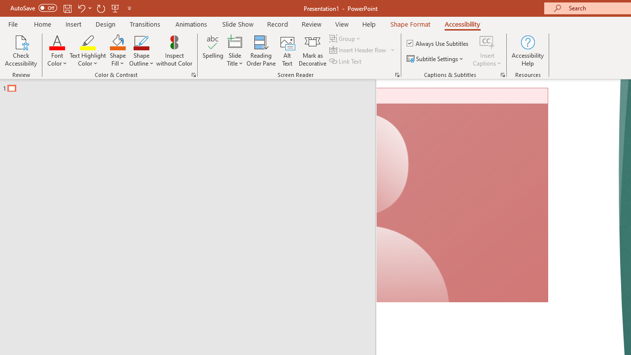 The width and height of the screenshot is (631, 355). What do you see at coordinates (575, 41) in the screenshot?
I see `Zotero` at bounding box center [575, 41].